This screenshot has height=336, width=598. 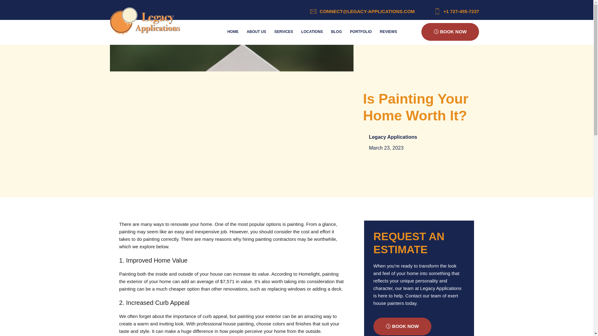 What do you see at coordinates (256, 32) in the screenshot?
I see `ABOUT US` at bounding box center [256, 32].